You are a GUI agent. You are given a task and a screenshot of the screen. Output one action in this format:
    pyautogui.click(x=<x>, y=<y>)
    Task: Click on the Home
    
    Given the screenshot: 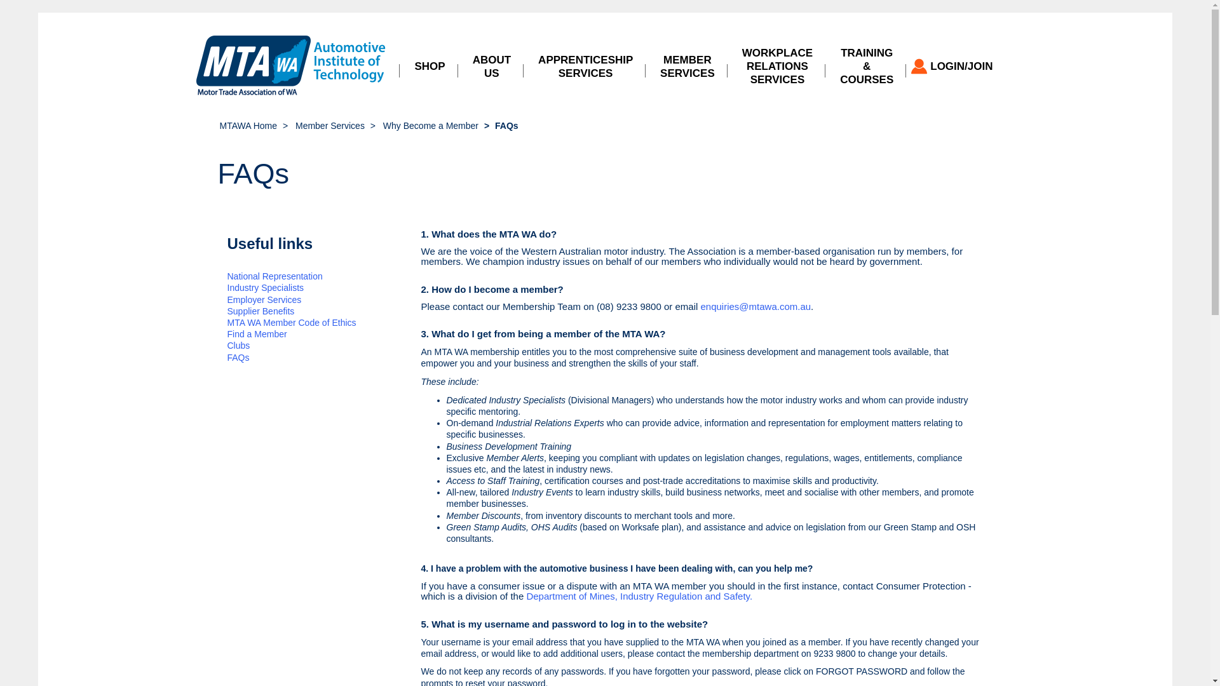 What is the action you would take?
    pyautogui.click(x=292, y=66)
    